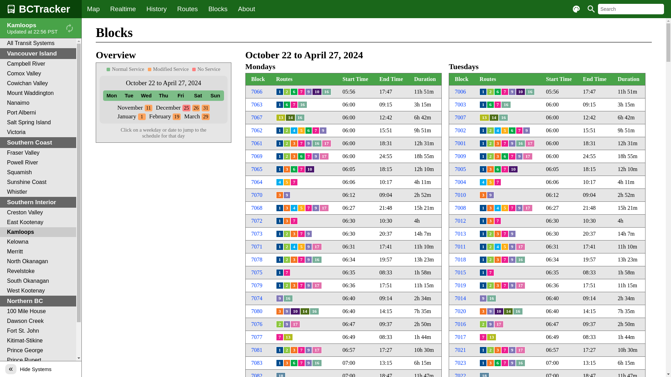  I want to click on 2, so click(287, 260).